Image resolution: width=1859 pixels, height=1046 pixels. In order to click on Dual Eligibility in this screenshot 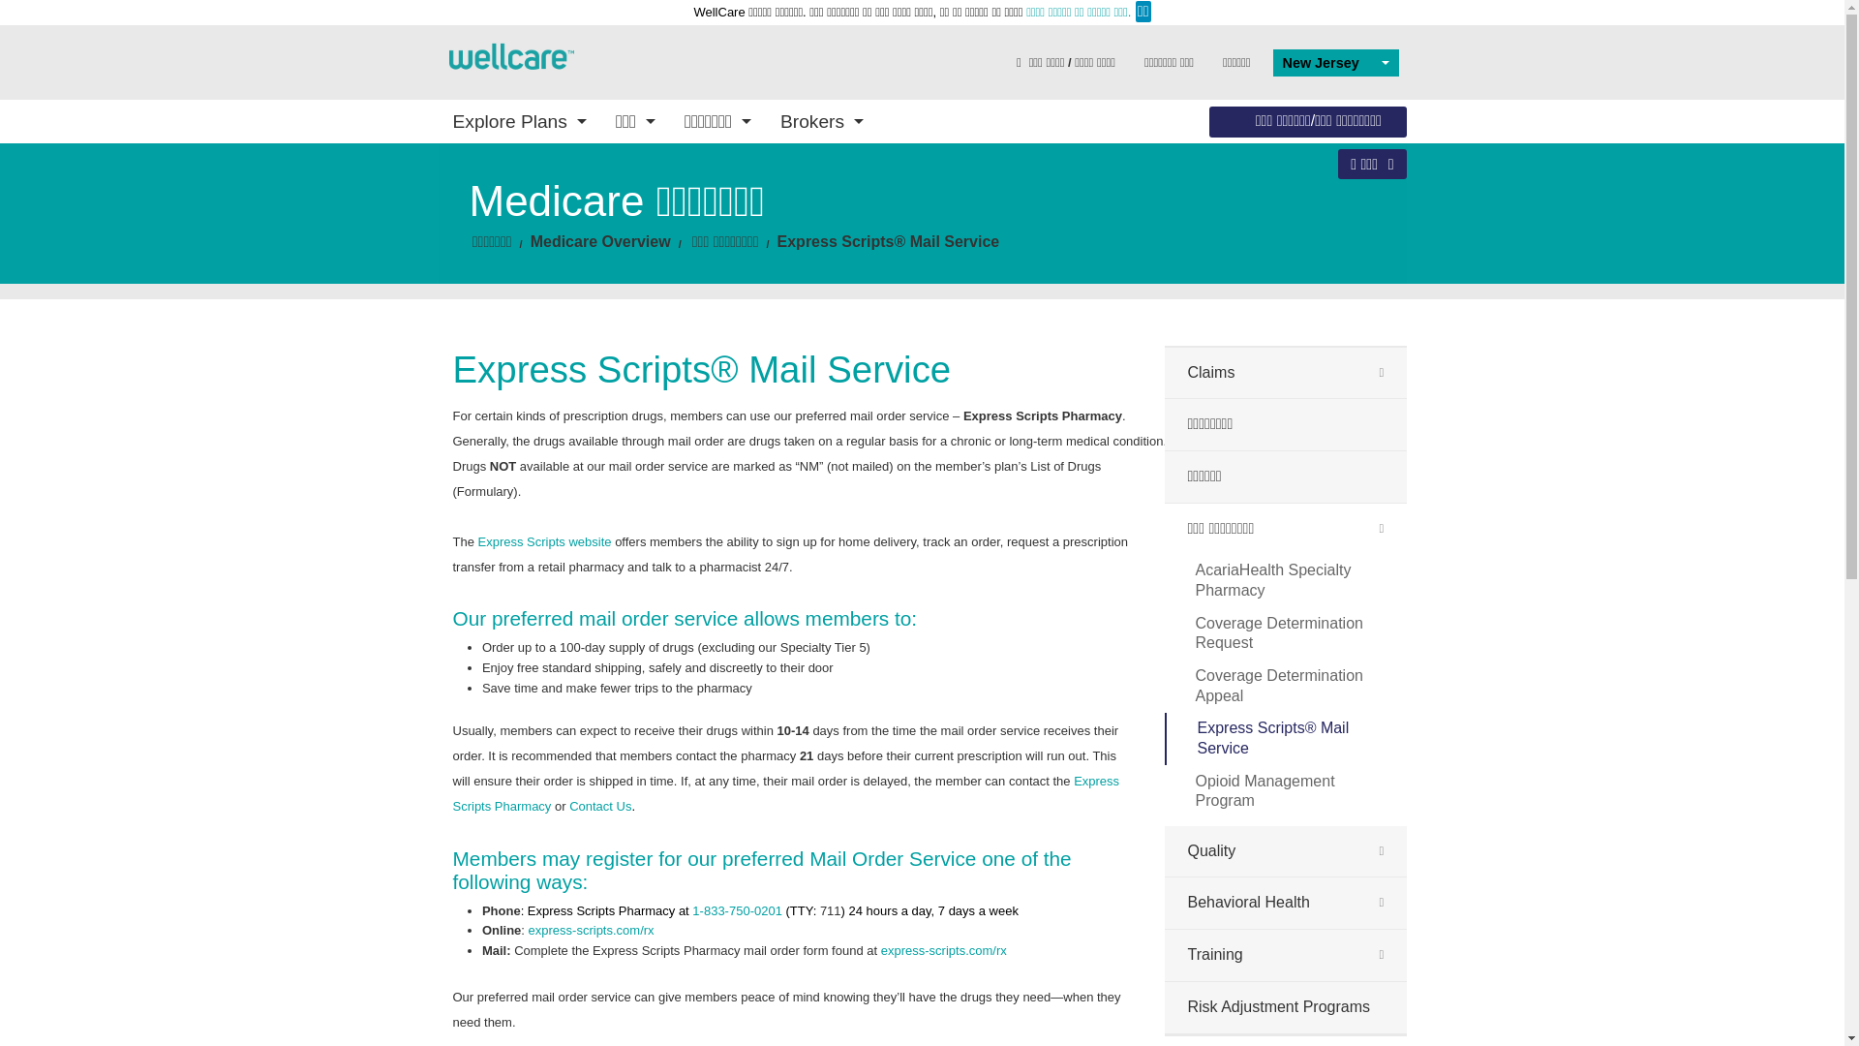, I will do `click(1262, 277)`.